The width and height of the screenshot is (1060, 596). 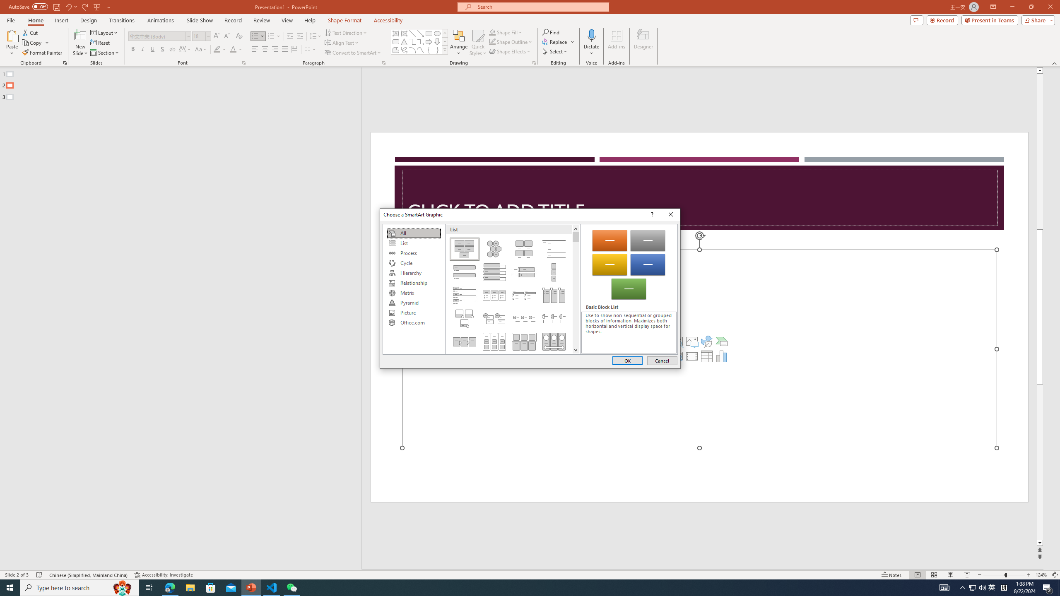 What do you see at coordinates (464, 272) in the screenshot?
I see `Vertical Bullet List` at bounding box center [464, 272].